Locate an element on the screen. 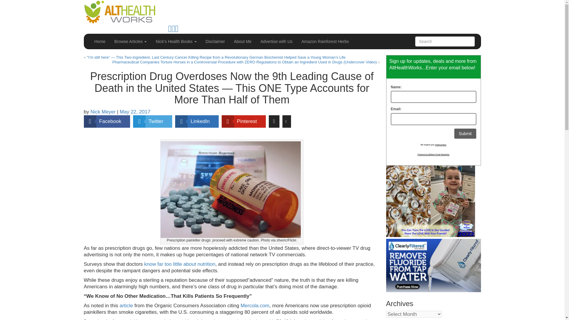 This screenshot has height=320, width=569. Disclaimer is located at coordinates (215, 41).